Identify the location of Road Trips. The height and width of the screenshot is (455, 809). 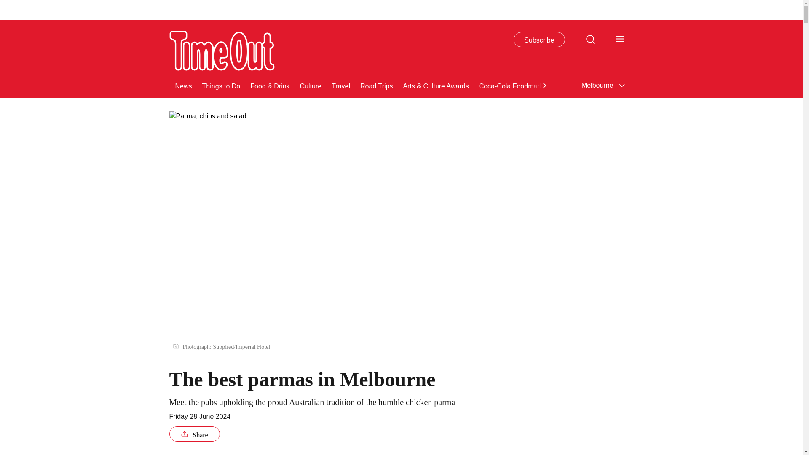
(376, 85).